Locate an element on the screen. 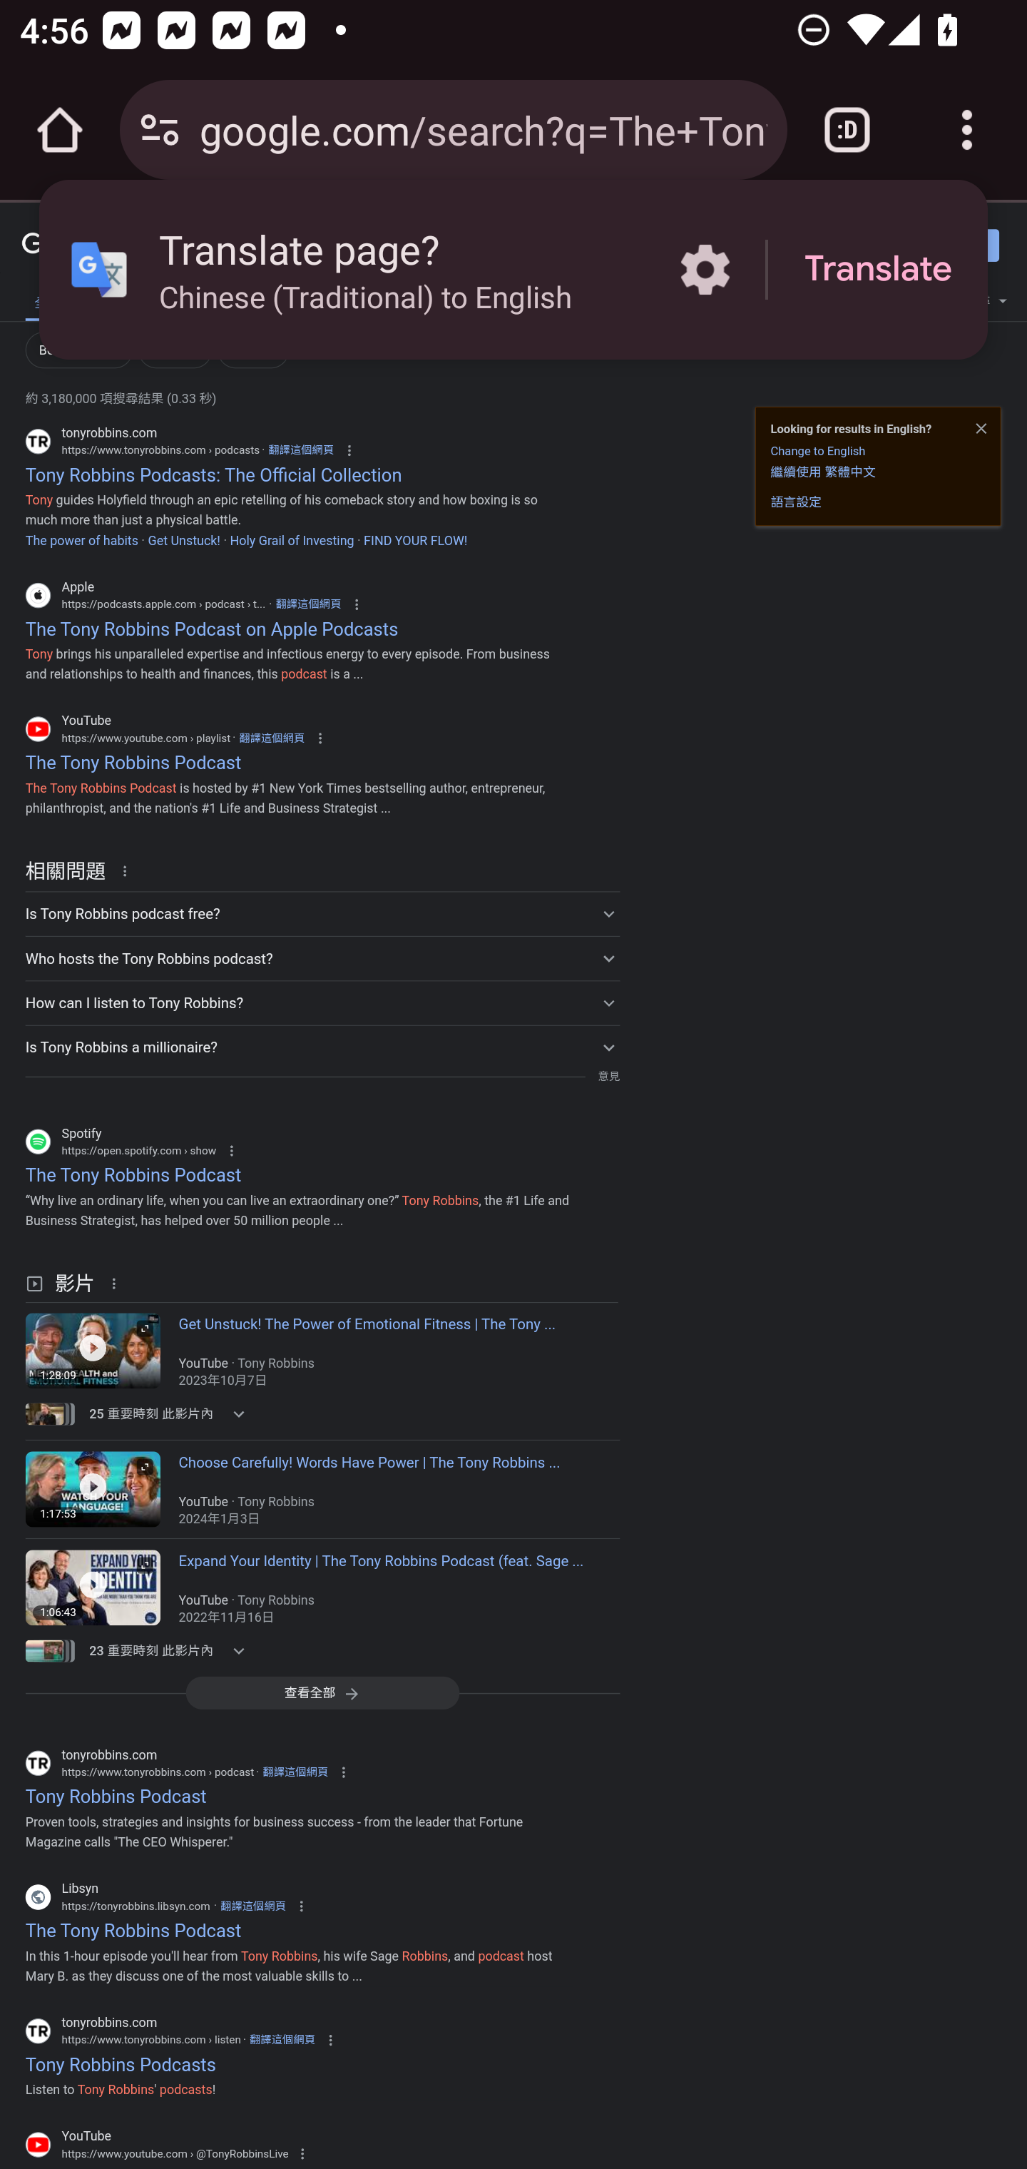  翻譯這個網頁 is located at coordinates (282, 2038).